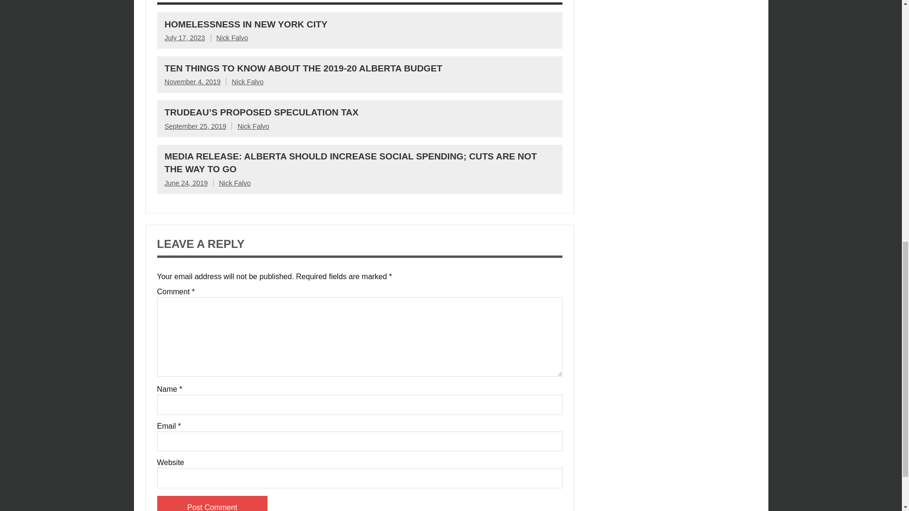  Describe the element at coordinates (185, 38) in the screenshot. I see `3:23 pm` at that location.